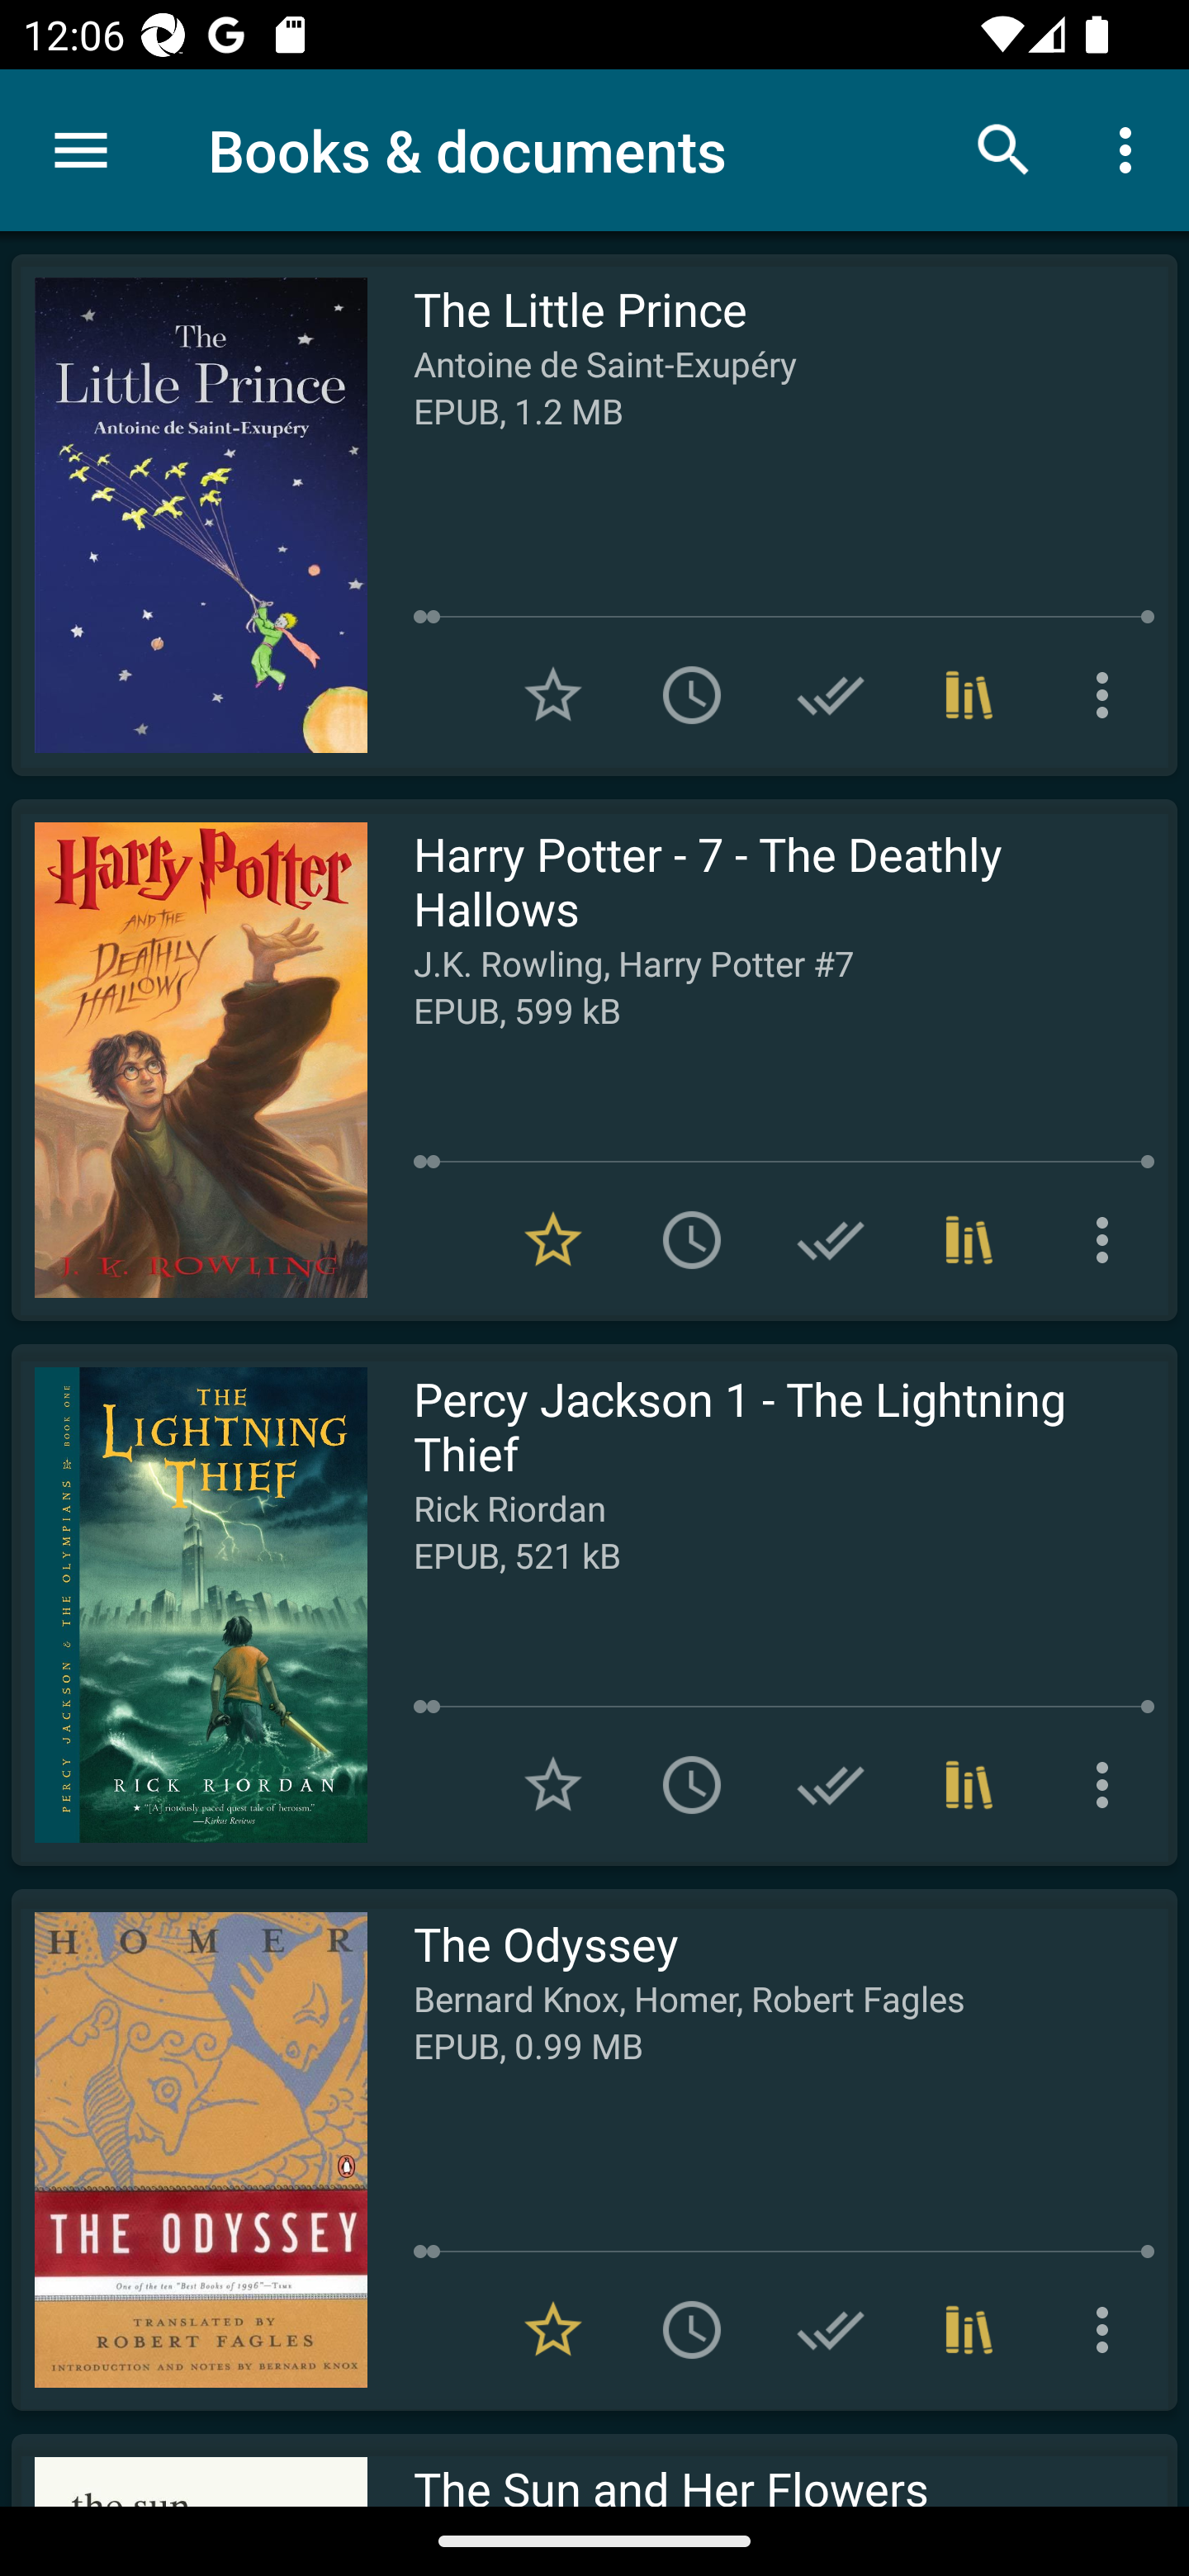 Image resolution: width=1189 pixels, height=2576 pixels. I want to click on Read Harry Potter - 7 - The Deathly Hallows, so click(189, 1060).